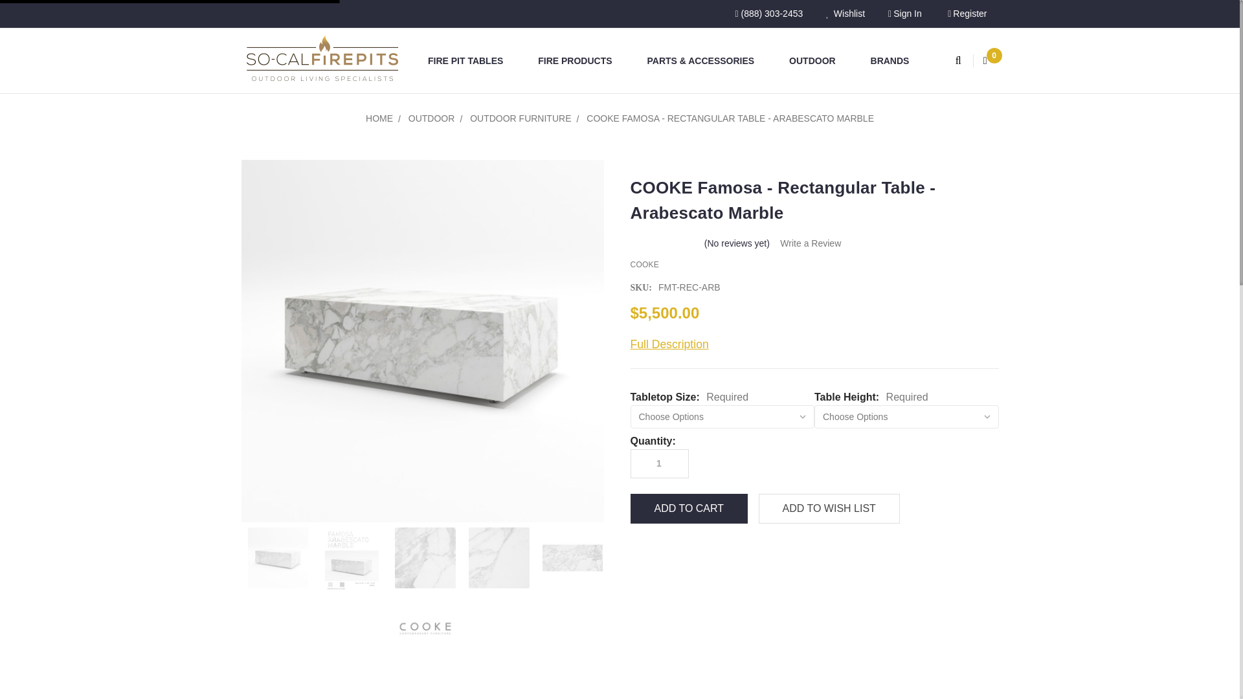 The width and height of the screenshot is (1243, 699). What do you see at coordinates (471, 60) in the screenshot?
I see `FIRE PIT TABLES` at bounding box center [471, 60].